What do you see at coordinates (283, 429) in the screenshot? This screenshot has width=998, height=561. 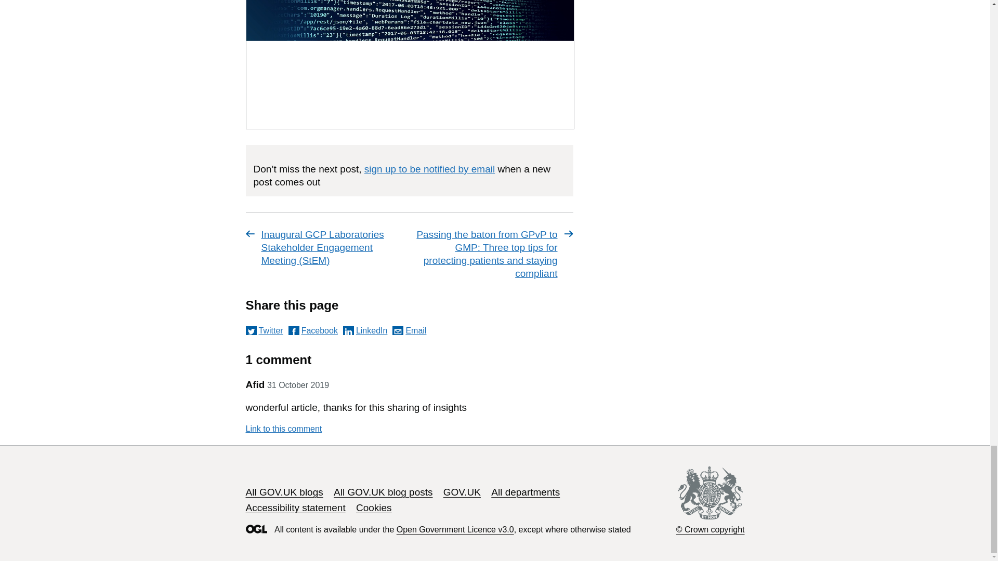 I see `Link to this comment` at bounding box center [283, 429].